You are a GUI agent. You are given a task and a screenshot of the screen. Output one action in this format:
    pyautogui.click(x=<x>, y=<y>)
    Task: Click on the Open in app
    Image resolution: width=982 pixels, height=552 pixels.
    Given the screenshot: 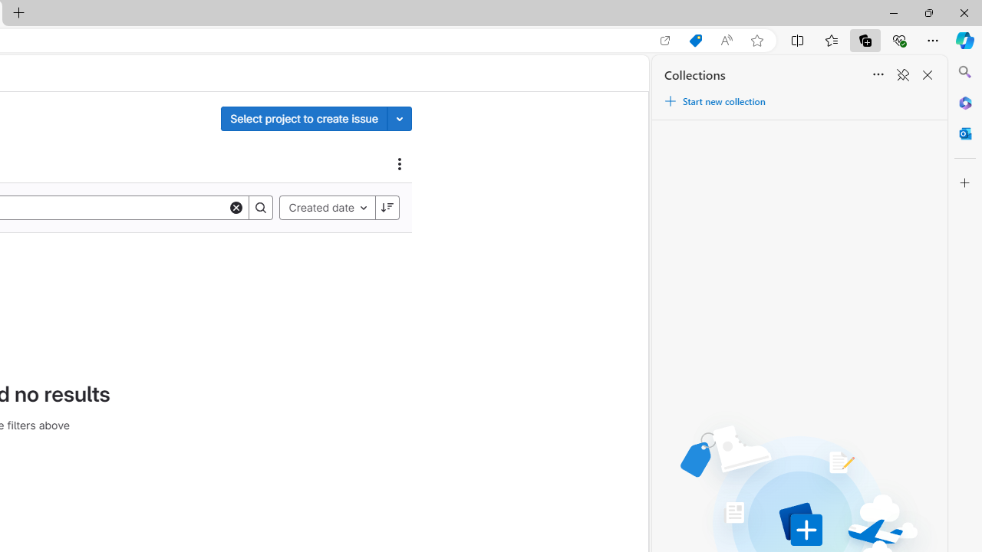 What is the action you would take?
    pyautogui.click(x=665, y=41)
    